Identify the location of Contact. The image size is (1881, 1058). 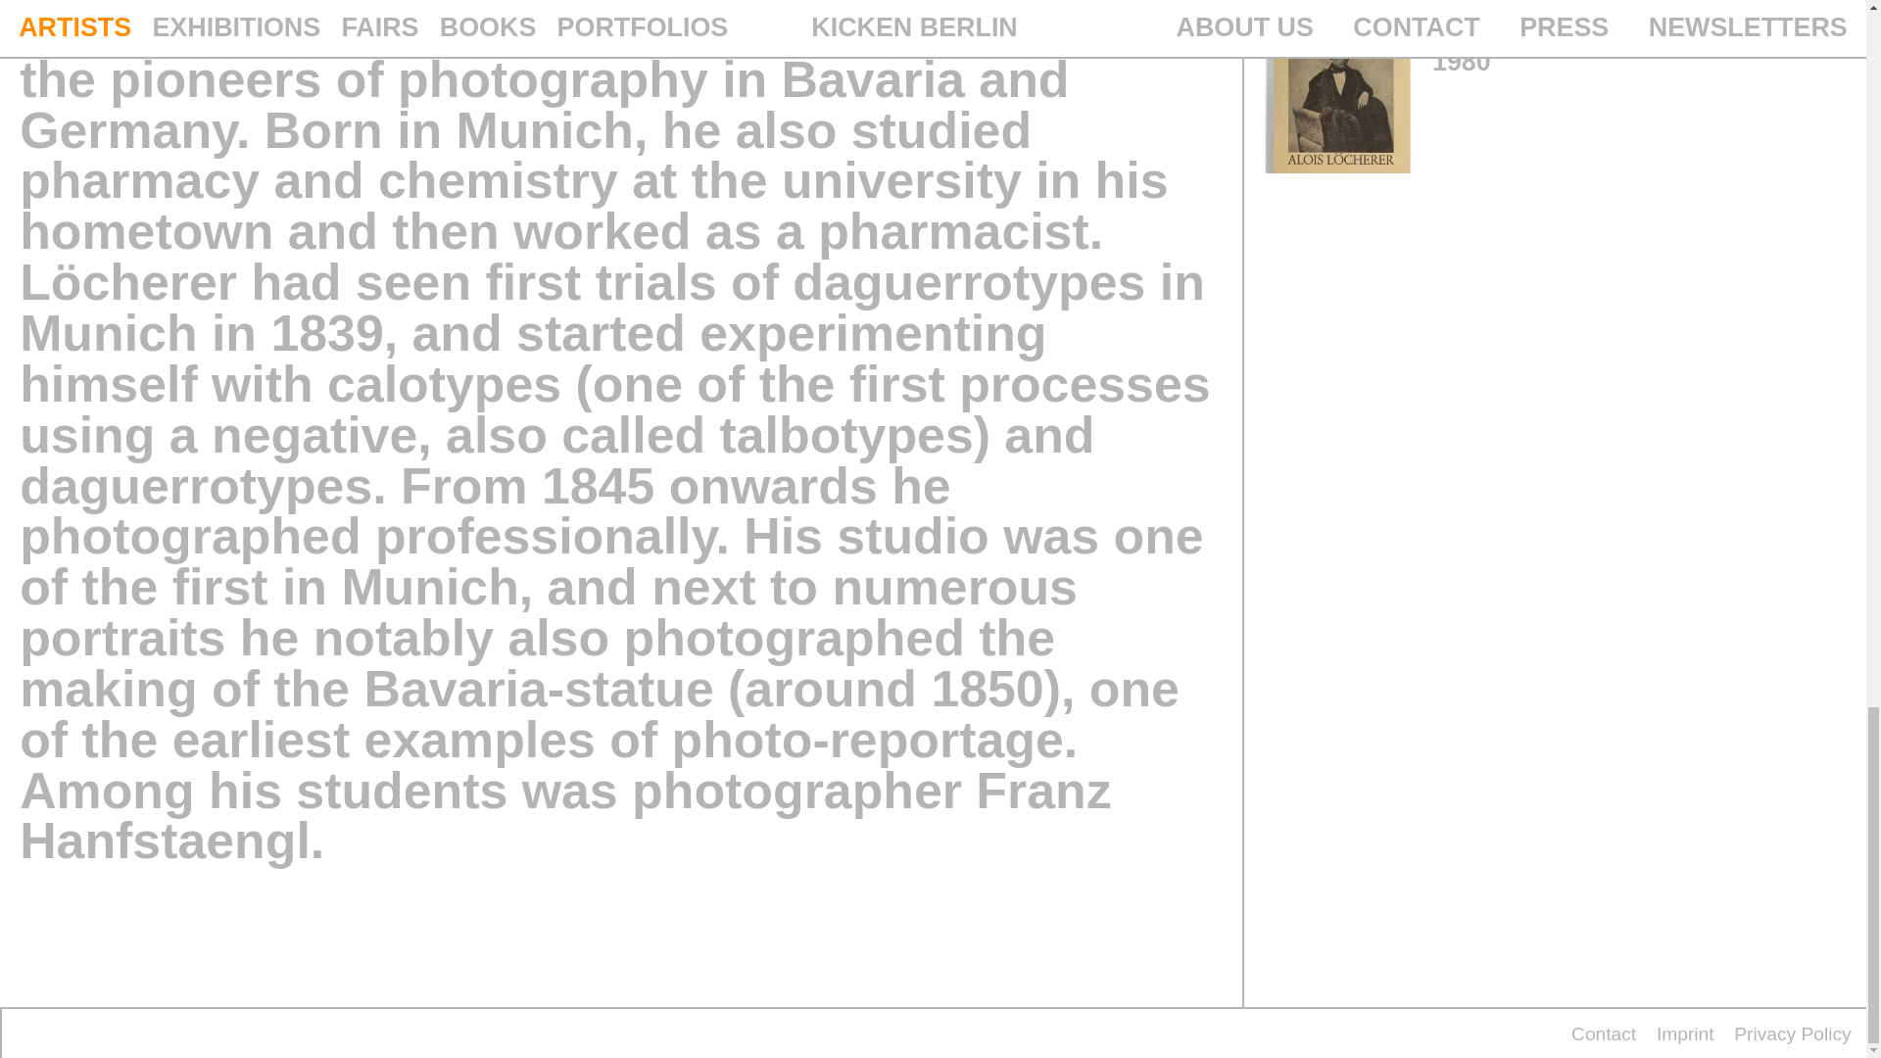
(1603, 1034).